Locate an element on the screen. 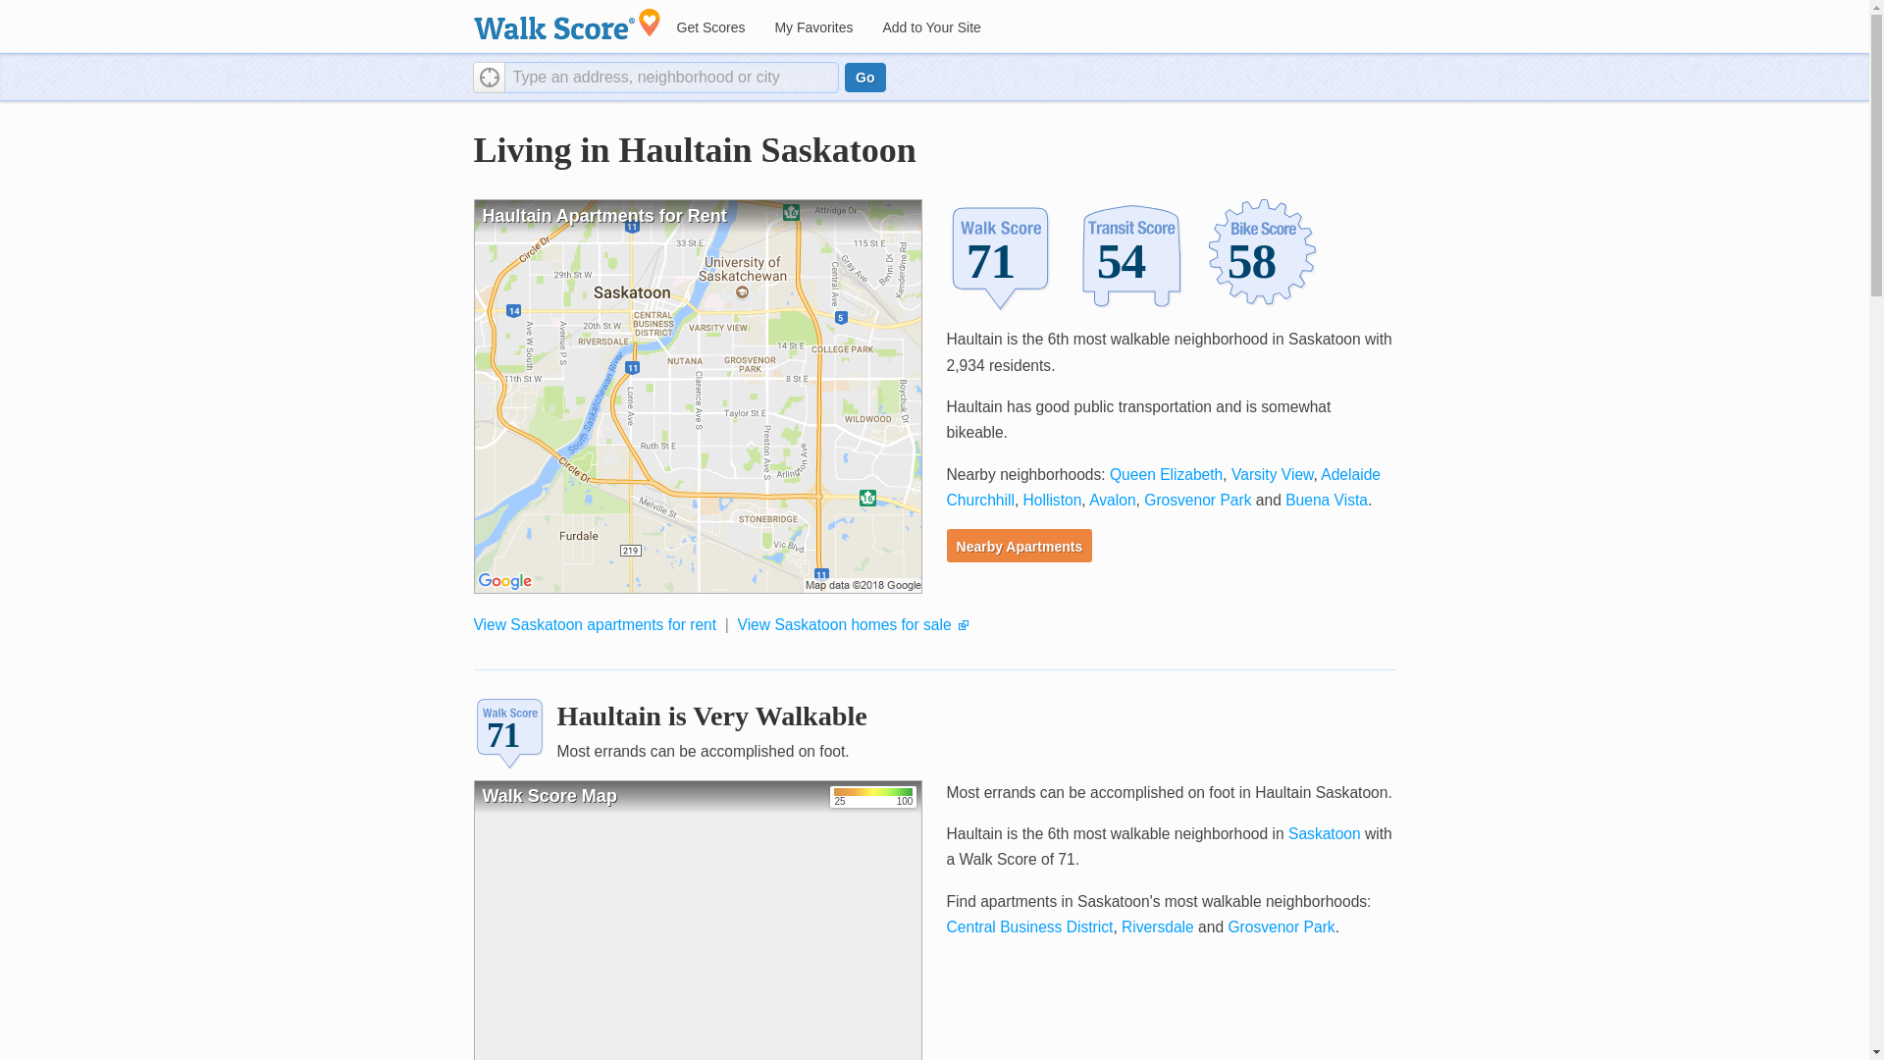 The width and height of the screenshot is (1884, 1060). Avalon is located at coordinates (1112, 501).